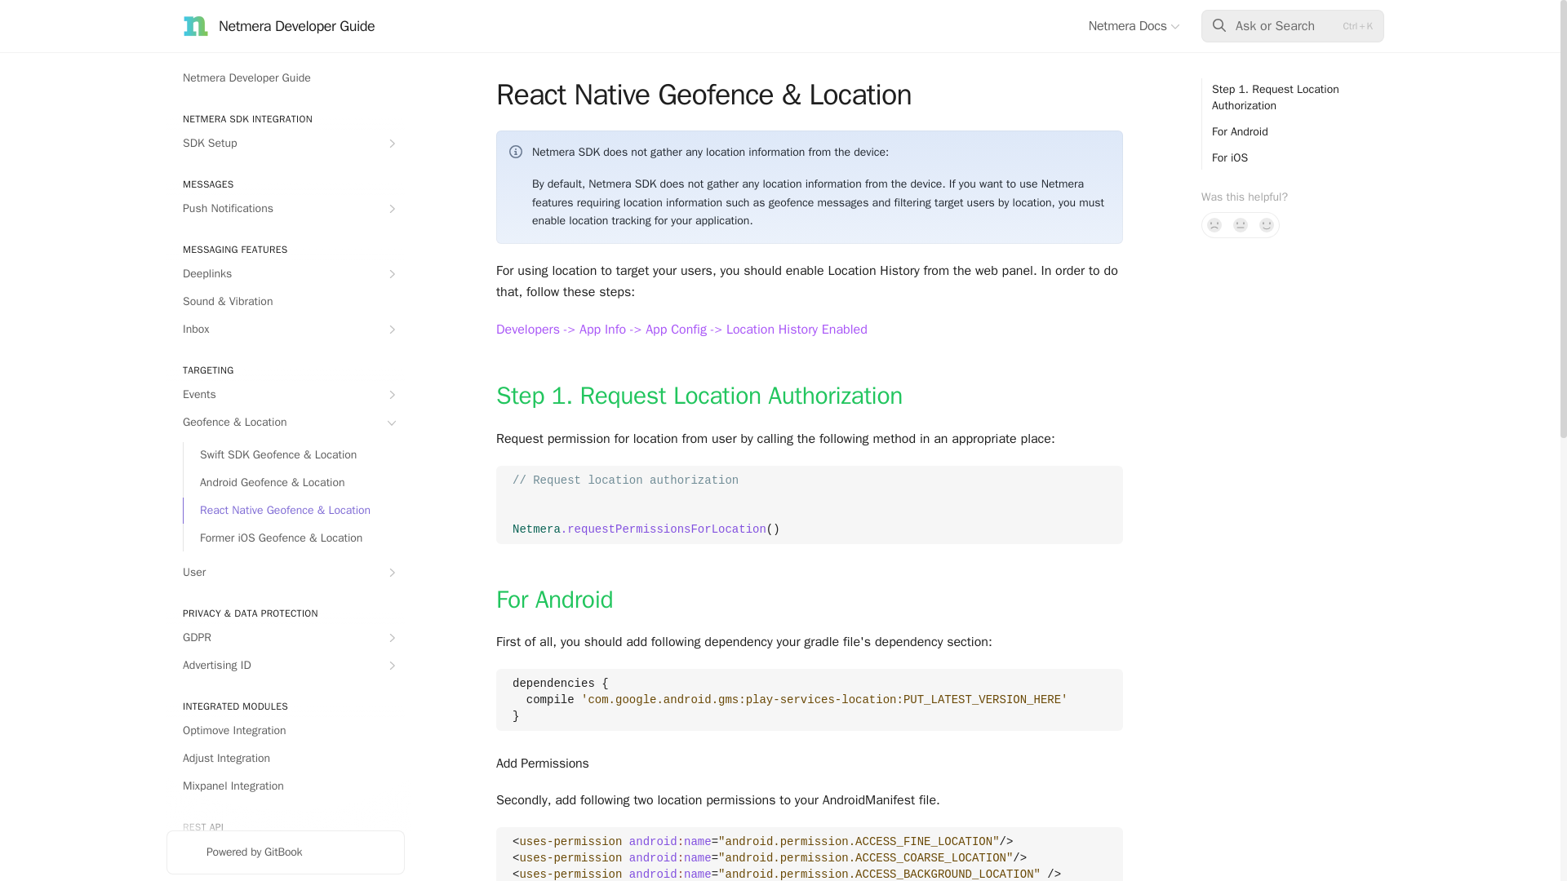  I want to click on SDK Setup, so click(285, 144).